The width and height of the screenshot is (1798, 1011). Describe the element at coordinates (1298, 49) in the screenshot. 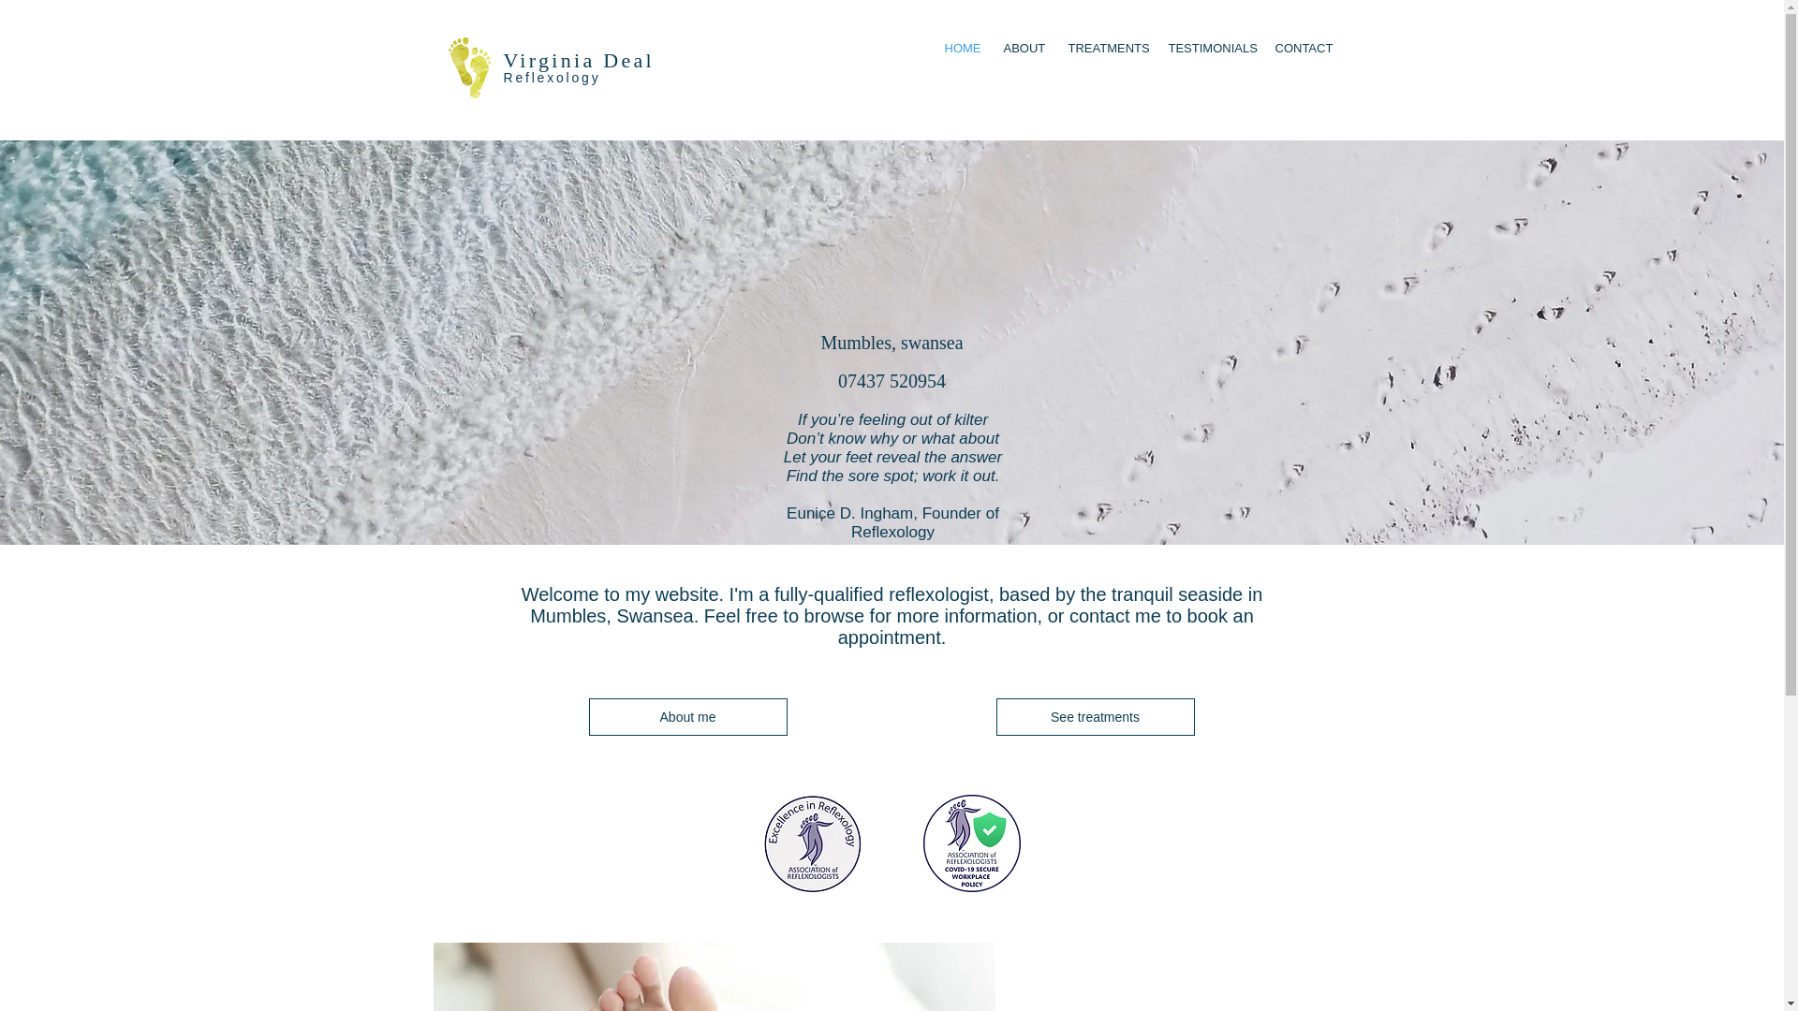

I see `CONTACT` at that location.